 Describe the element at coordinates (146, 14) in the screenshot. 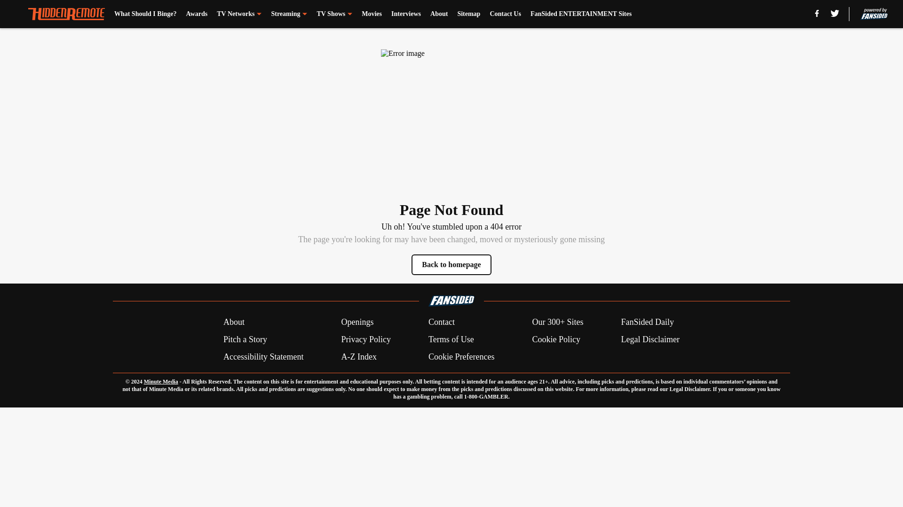

I see `What Should I Binge?` at that location.